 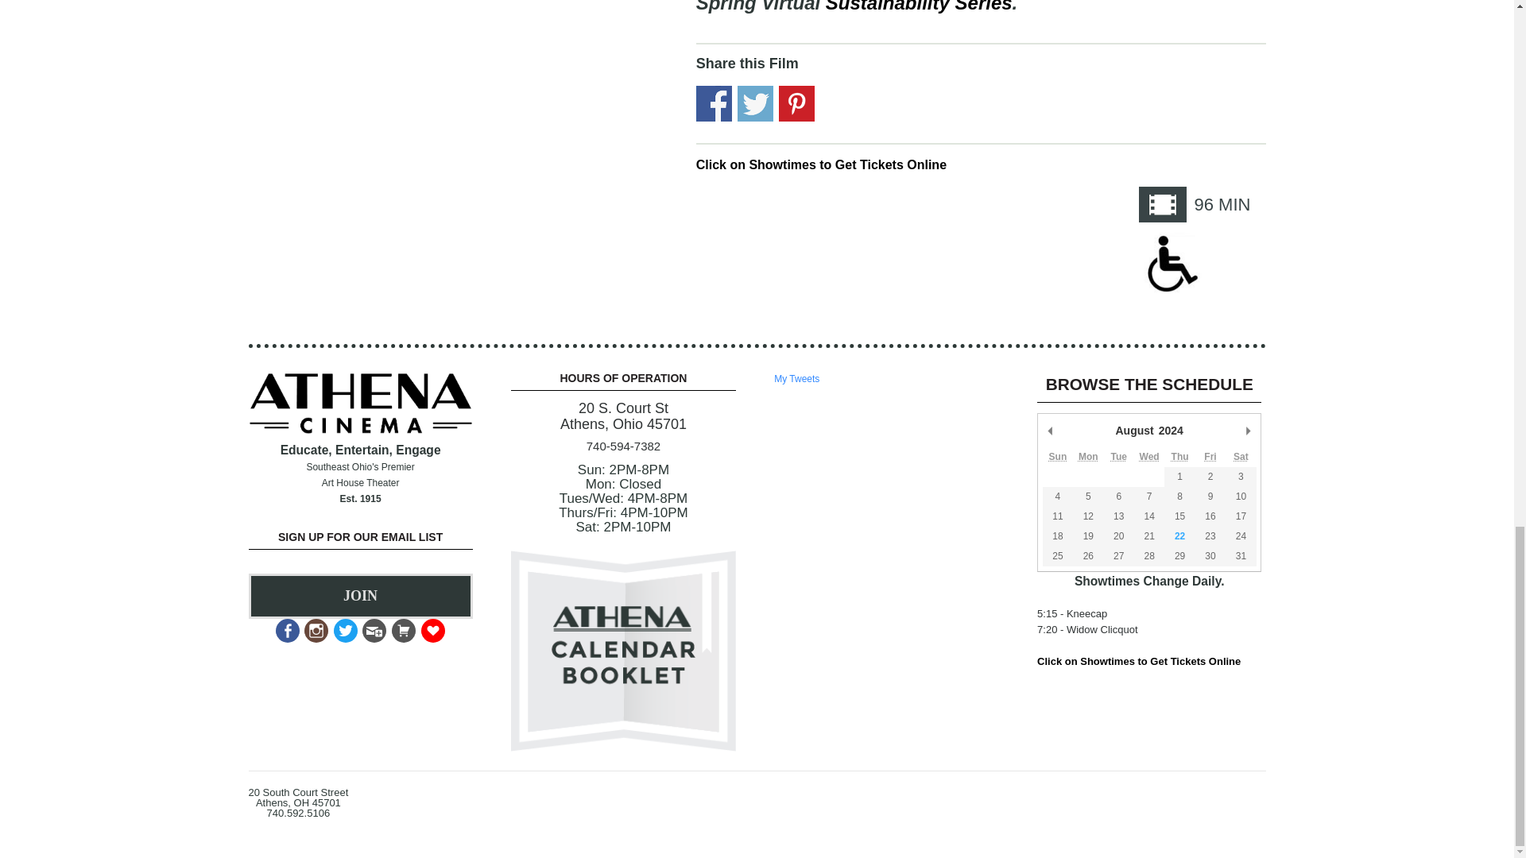 I want to click on Find us on Instagram, so click(x=315, y=626).